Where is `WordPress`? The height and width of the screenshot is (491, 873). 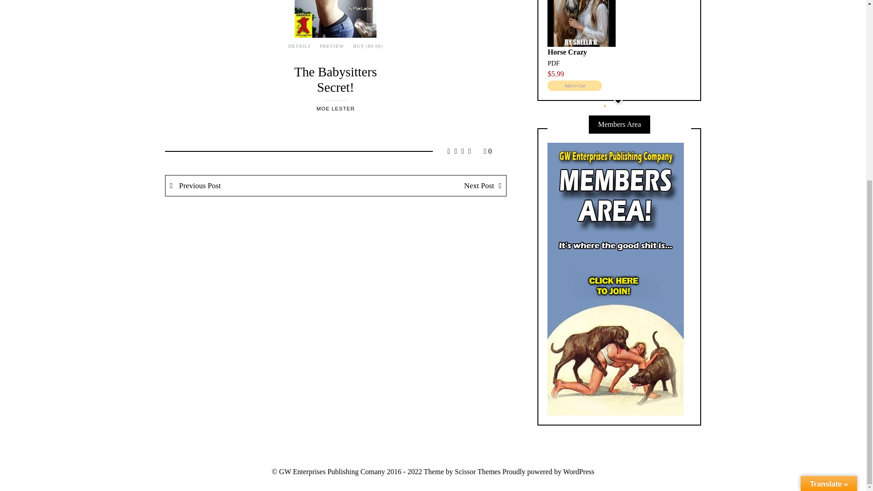 WordPress is located at coordinates (578, 472).